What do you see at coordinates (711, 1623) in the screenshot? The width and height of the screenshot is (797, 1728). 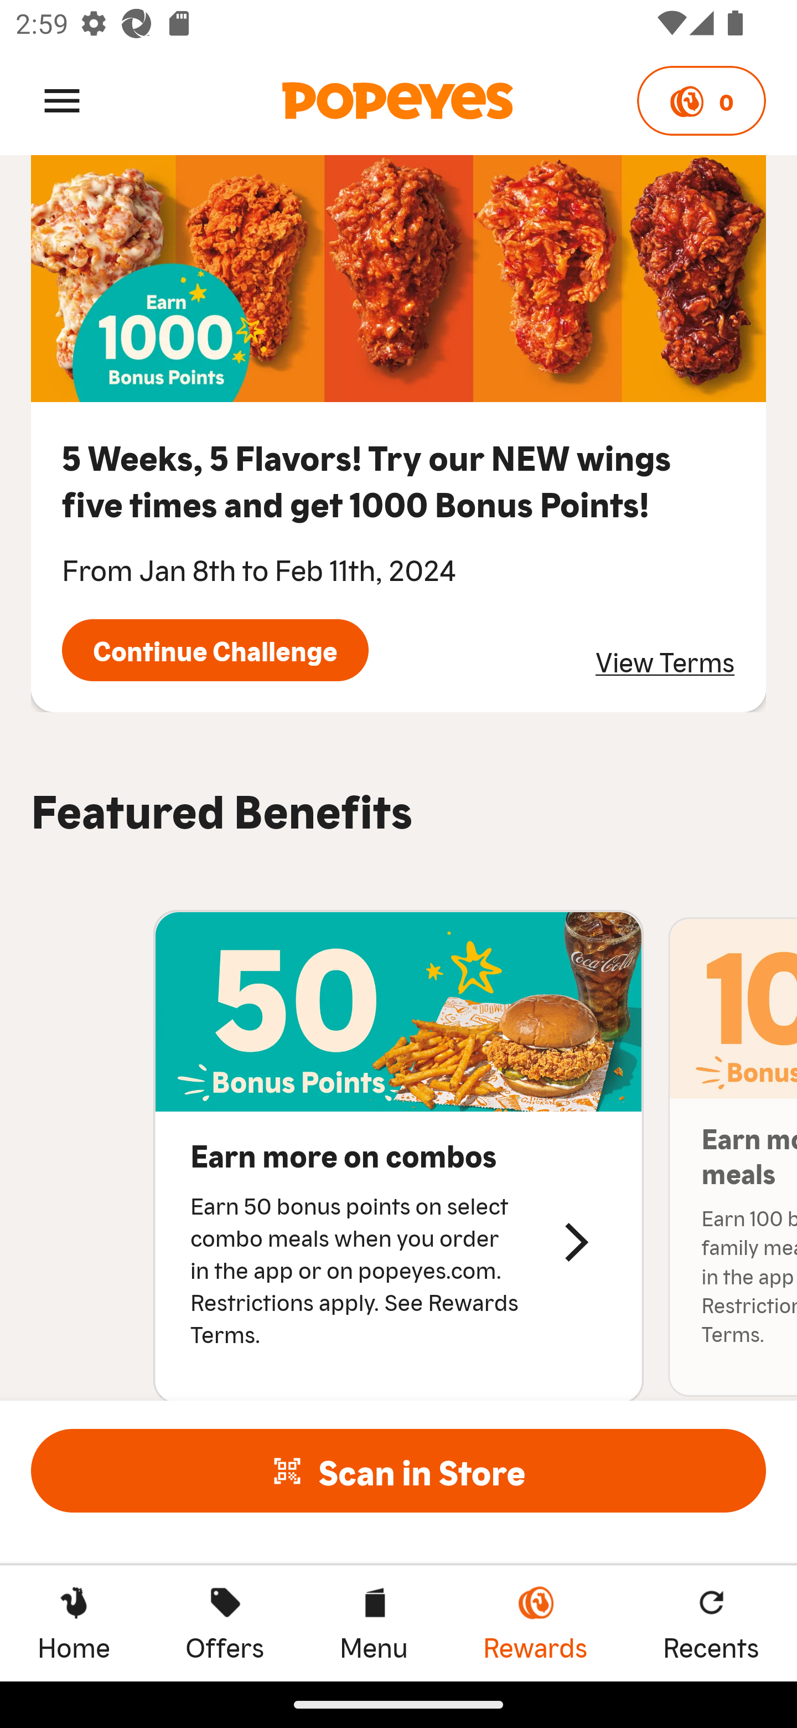 I see `Recents Recents Recents` at bounding box center [711, 1623].